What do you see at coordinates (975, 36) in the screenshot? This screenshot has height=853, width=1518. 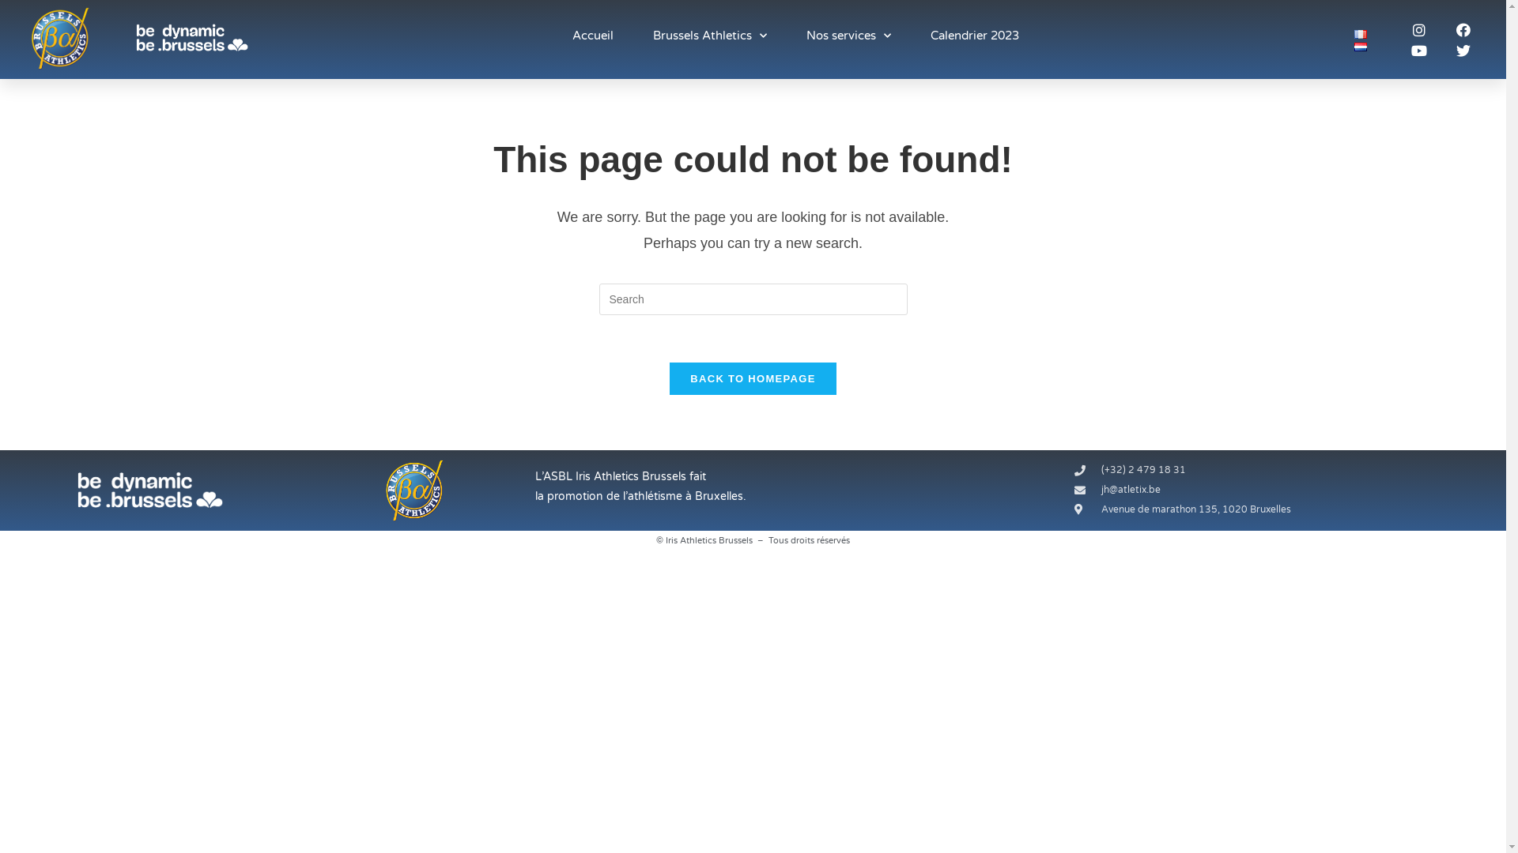 I see `Calendrier 2023` at bounding box center [975, 36].